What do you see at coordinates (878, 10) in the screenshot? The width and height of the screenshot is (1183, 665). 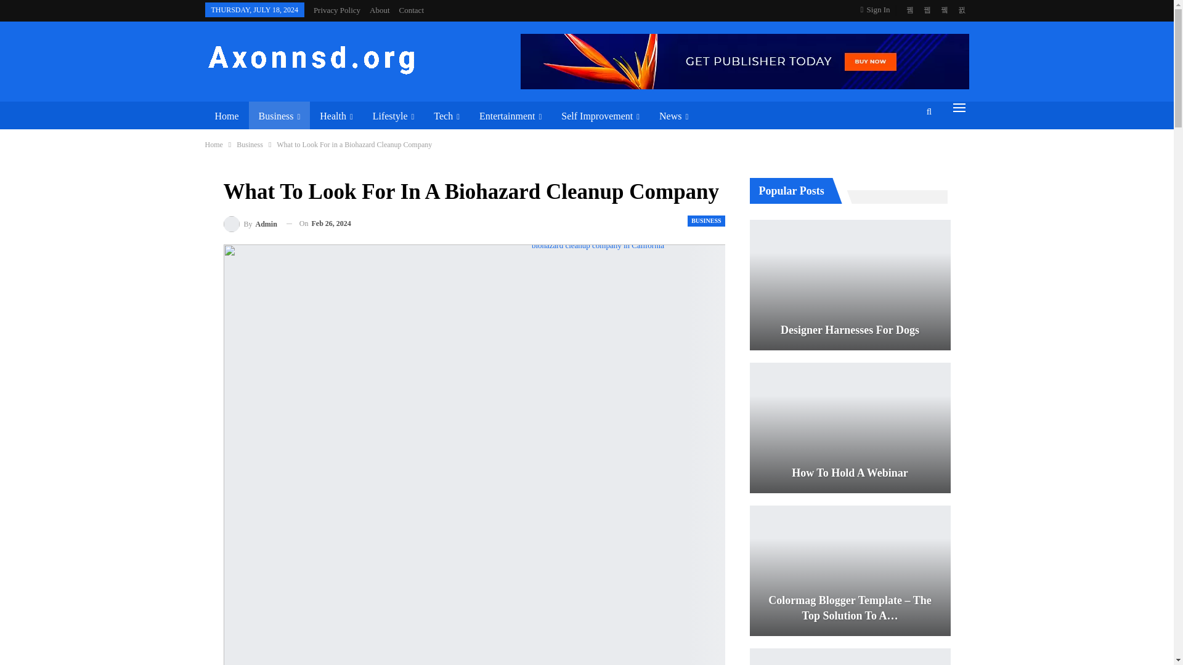 I see `Sign In` at bounding box center [878, 10].